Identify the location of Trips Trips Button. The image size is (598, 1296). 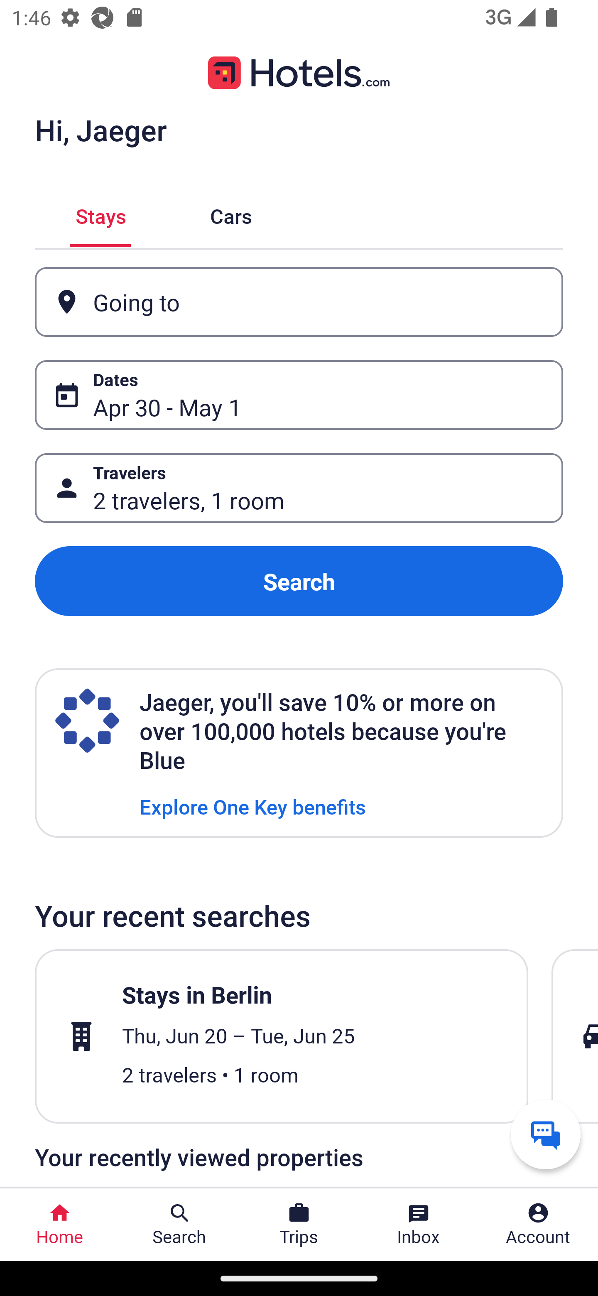
(299, 1225).